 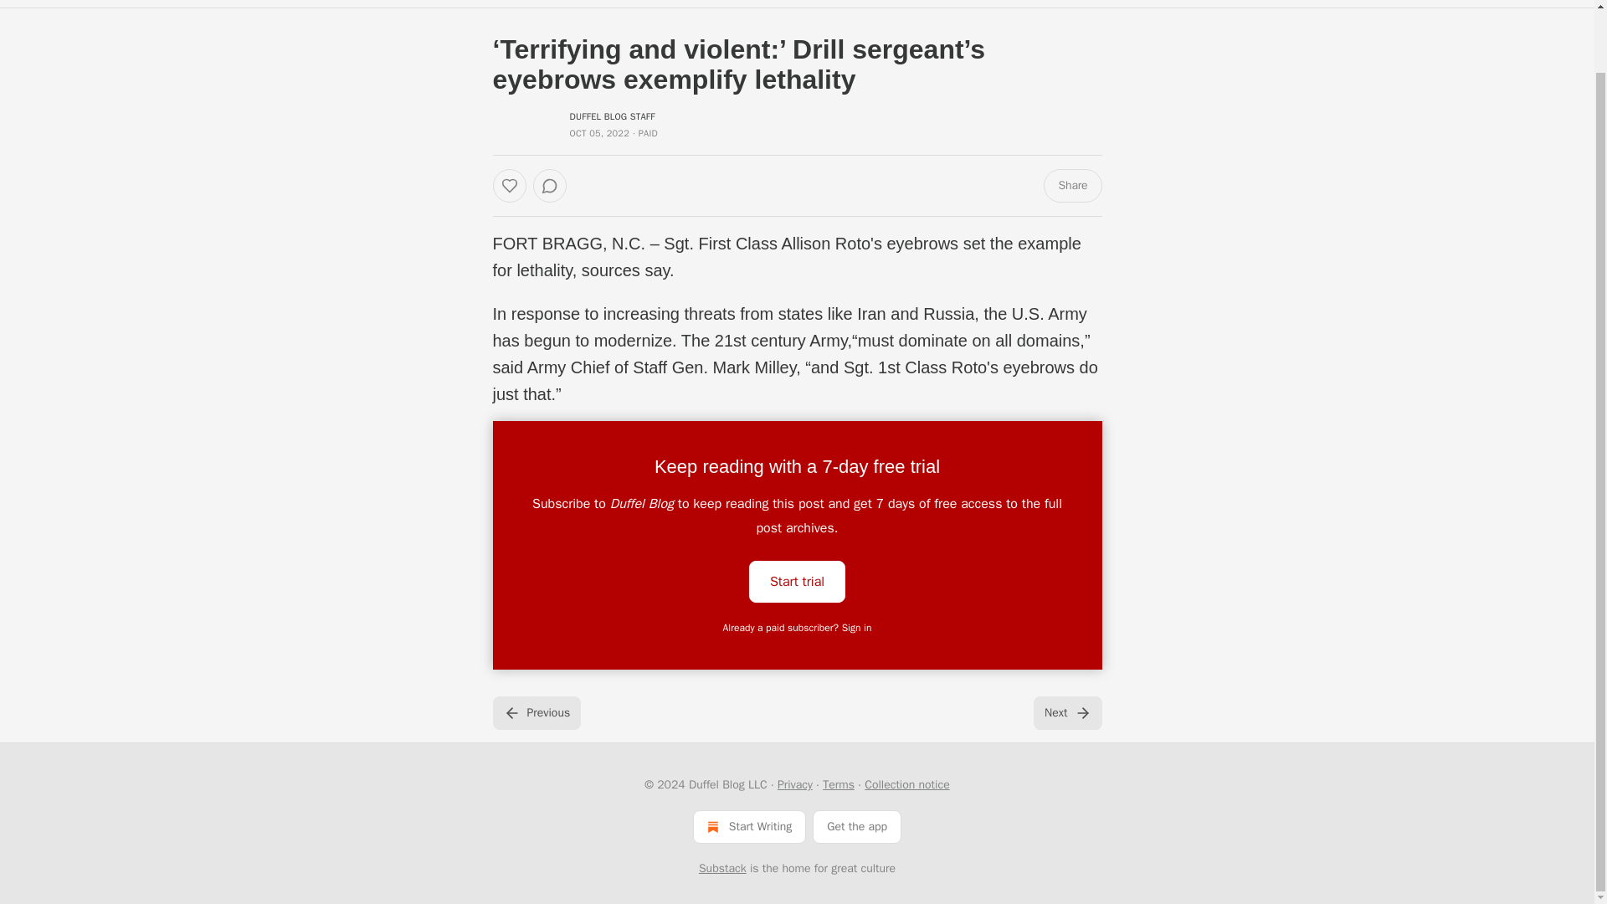 I want to click on Substack, so click(x=723, y=869).